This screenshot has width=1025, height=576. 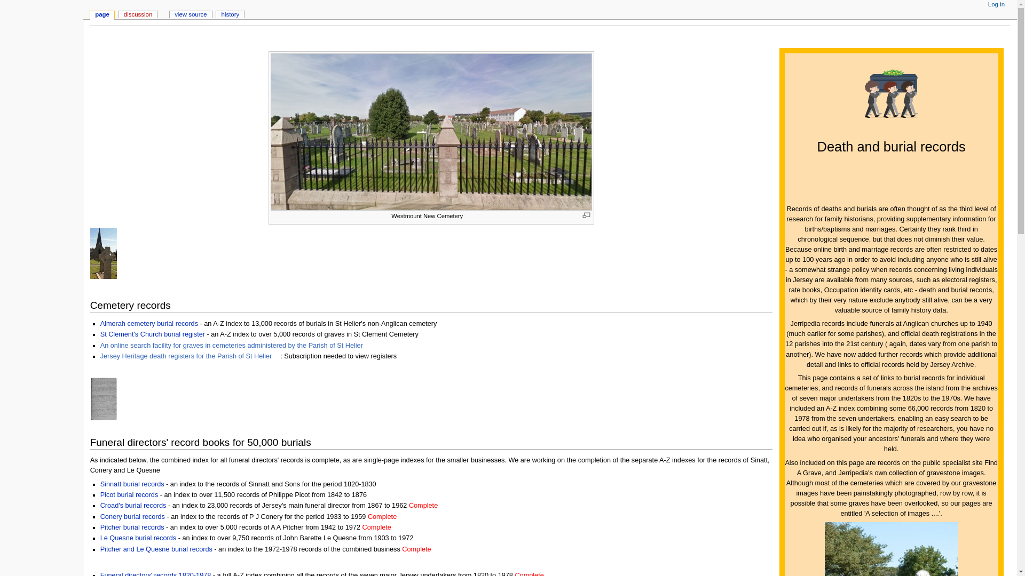 What do you see at coordinates (191, 356) in the screenshot?
I see `Jersey Heritage death registers for the Parish of St Helier` at bounding box center [191, 356].